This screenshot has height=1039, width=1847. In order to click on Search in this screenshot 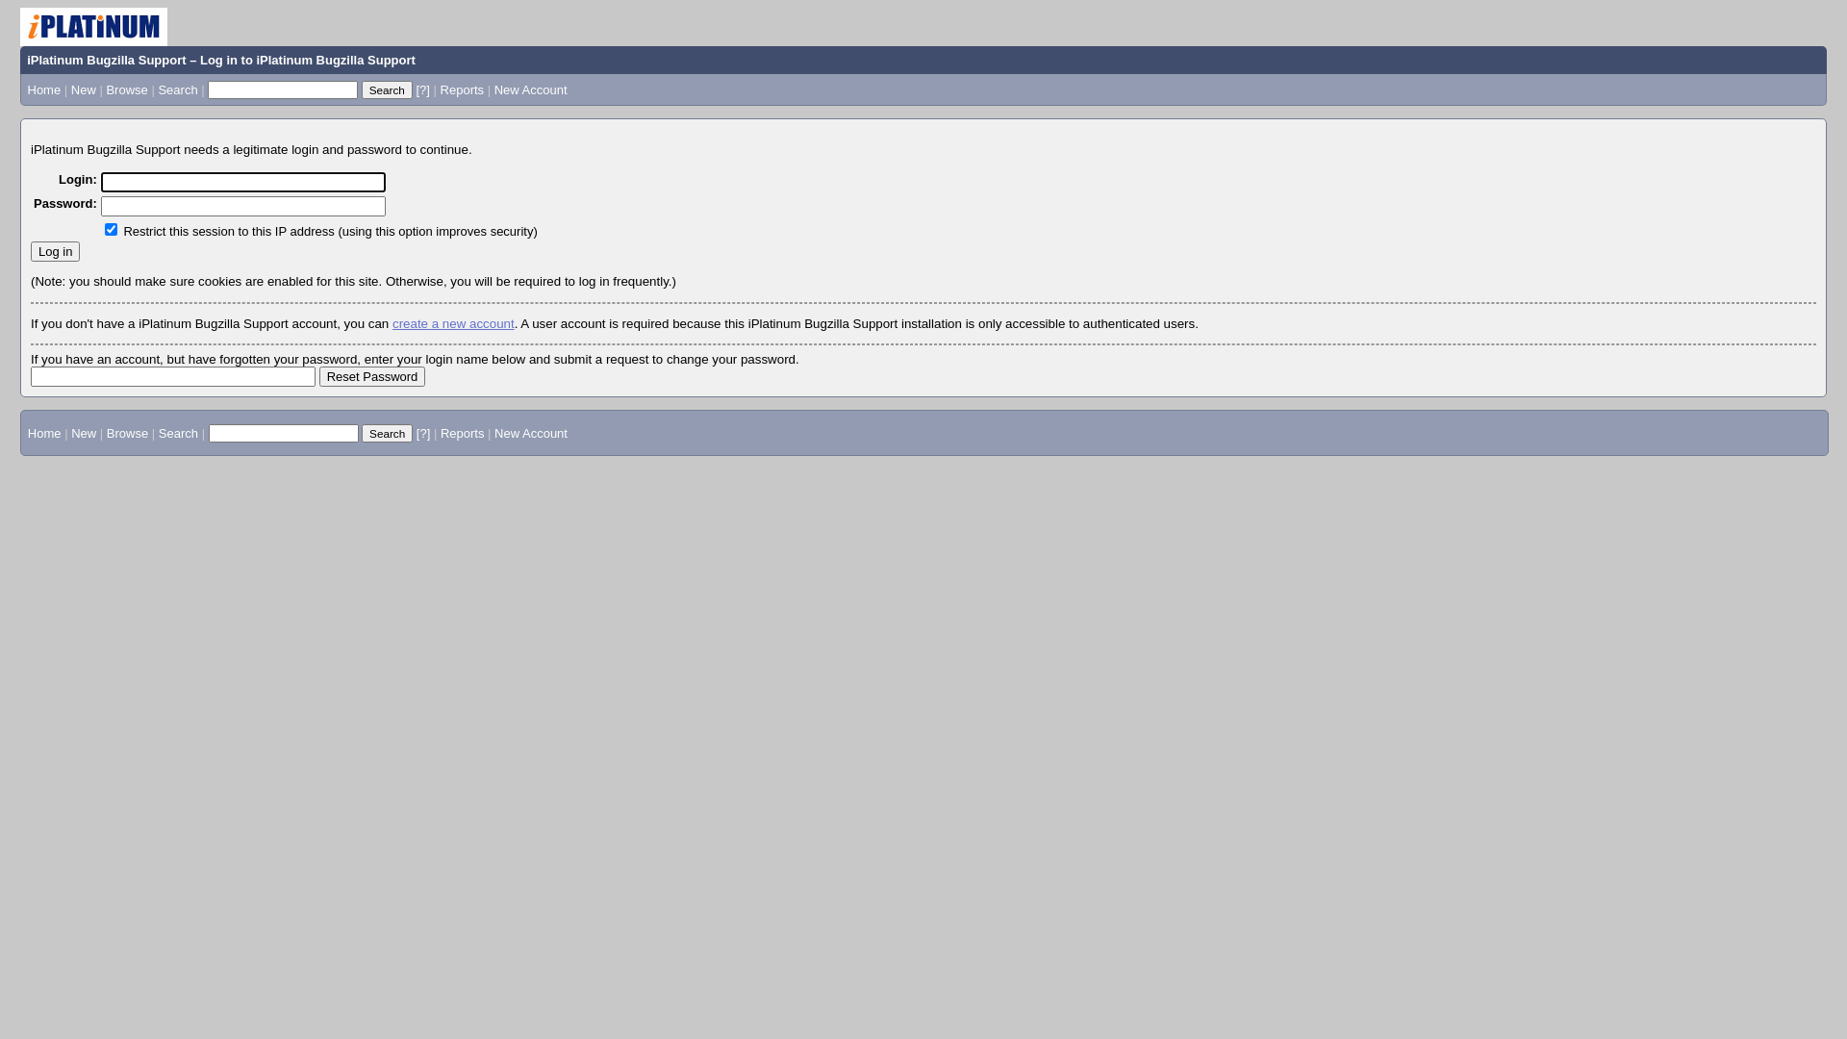, I will do `click(387, 90)`.